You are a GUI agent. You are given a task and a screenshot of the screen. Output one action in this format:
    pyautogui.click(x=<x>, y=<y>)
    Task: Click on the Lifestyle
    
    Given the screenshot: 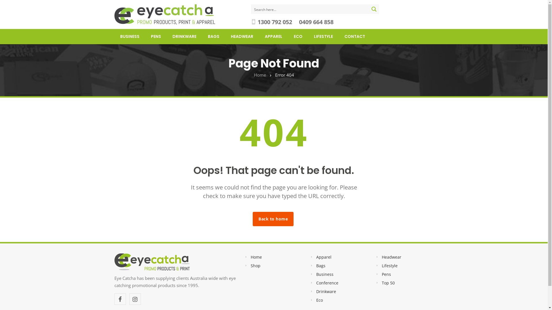 What is the action you would take?
    pyautogui.click(x=390, y=266)
    